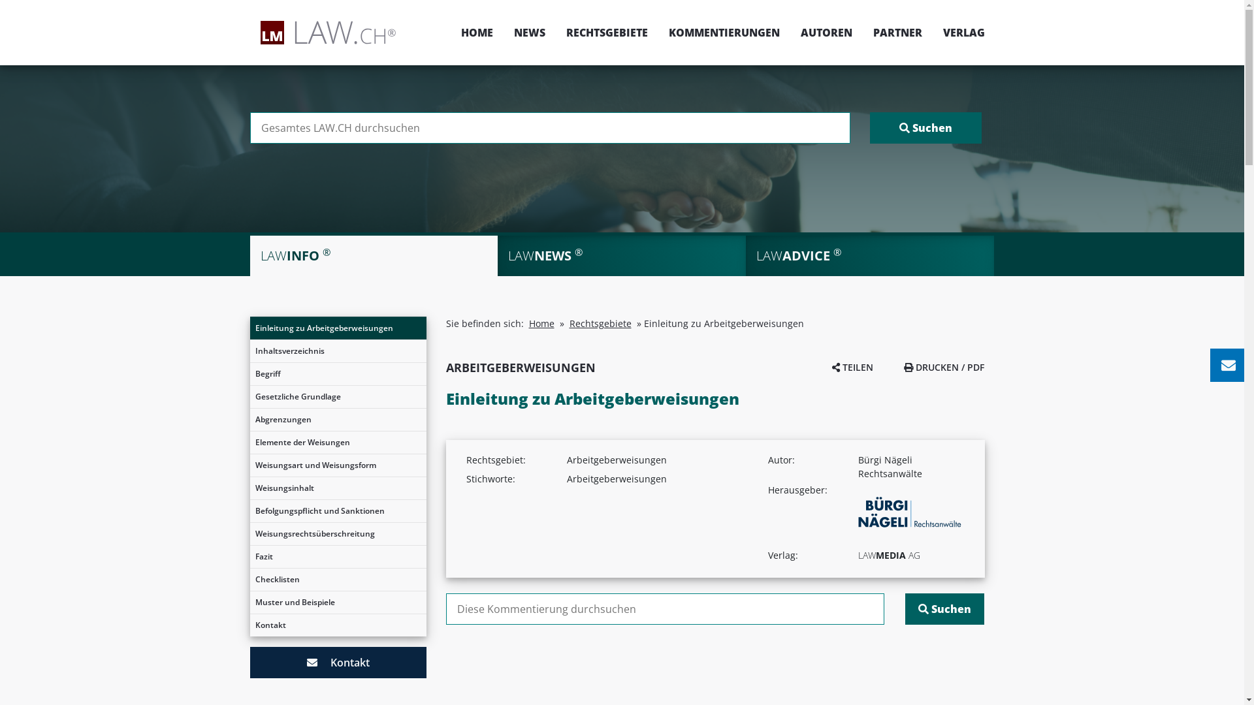  I want to click on Suchen nach:, so click(550, 128).